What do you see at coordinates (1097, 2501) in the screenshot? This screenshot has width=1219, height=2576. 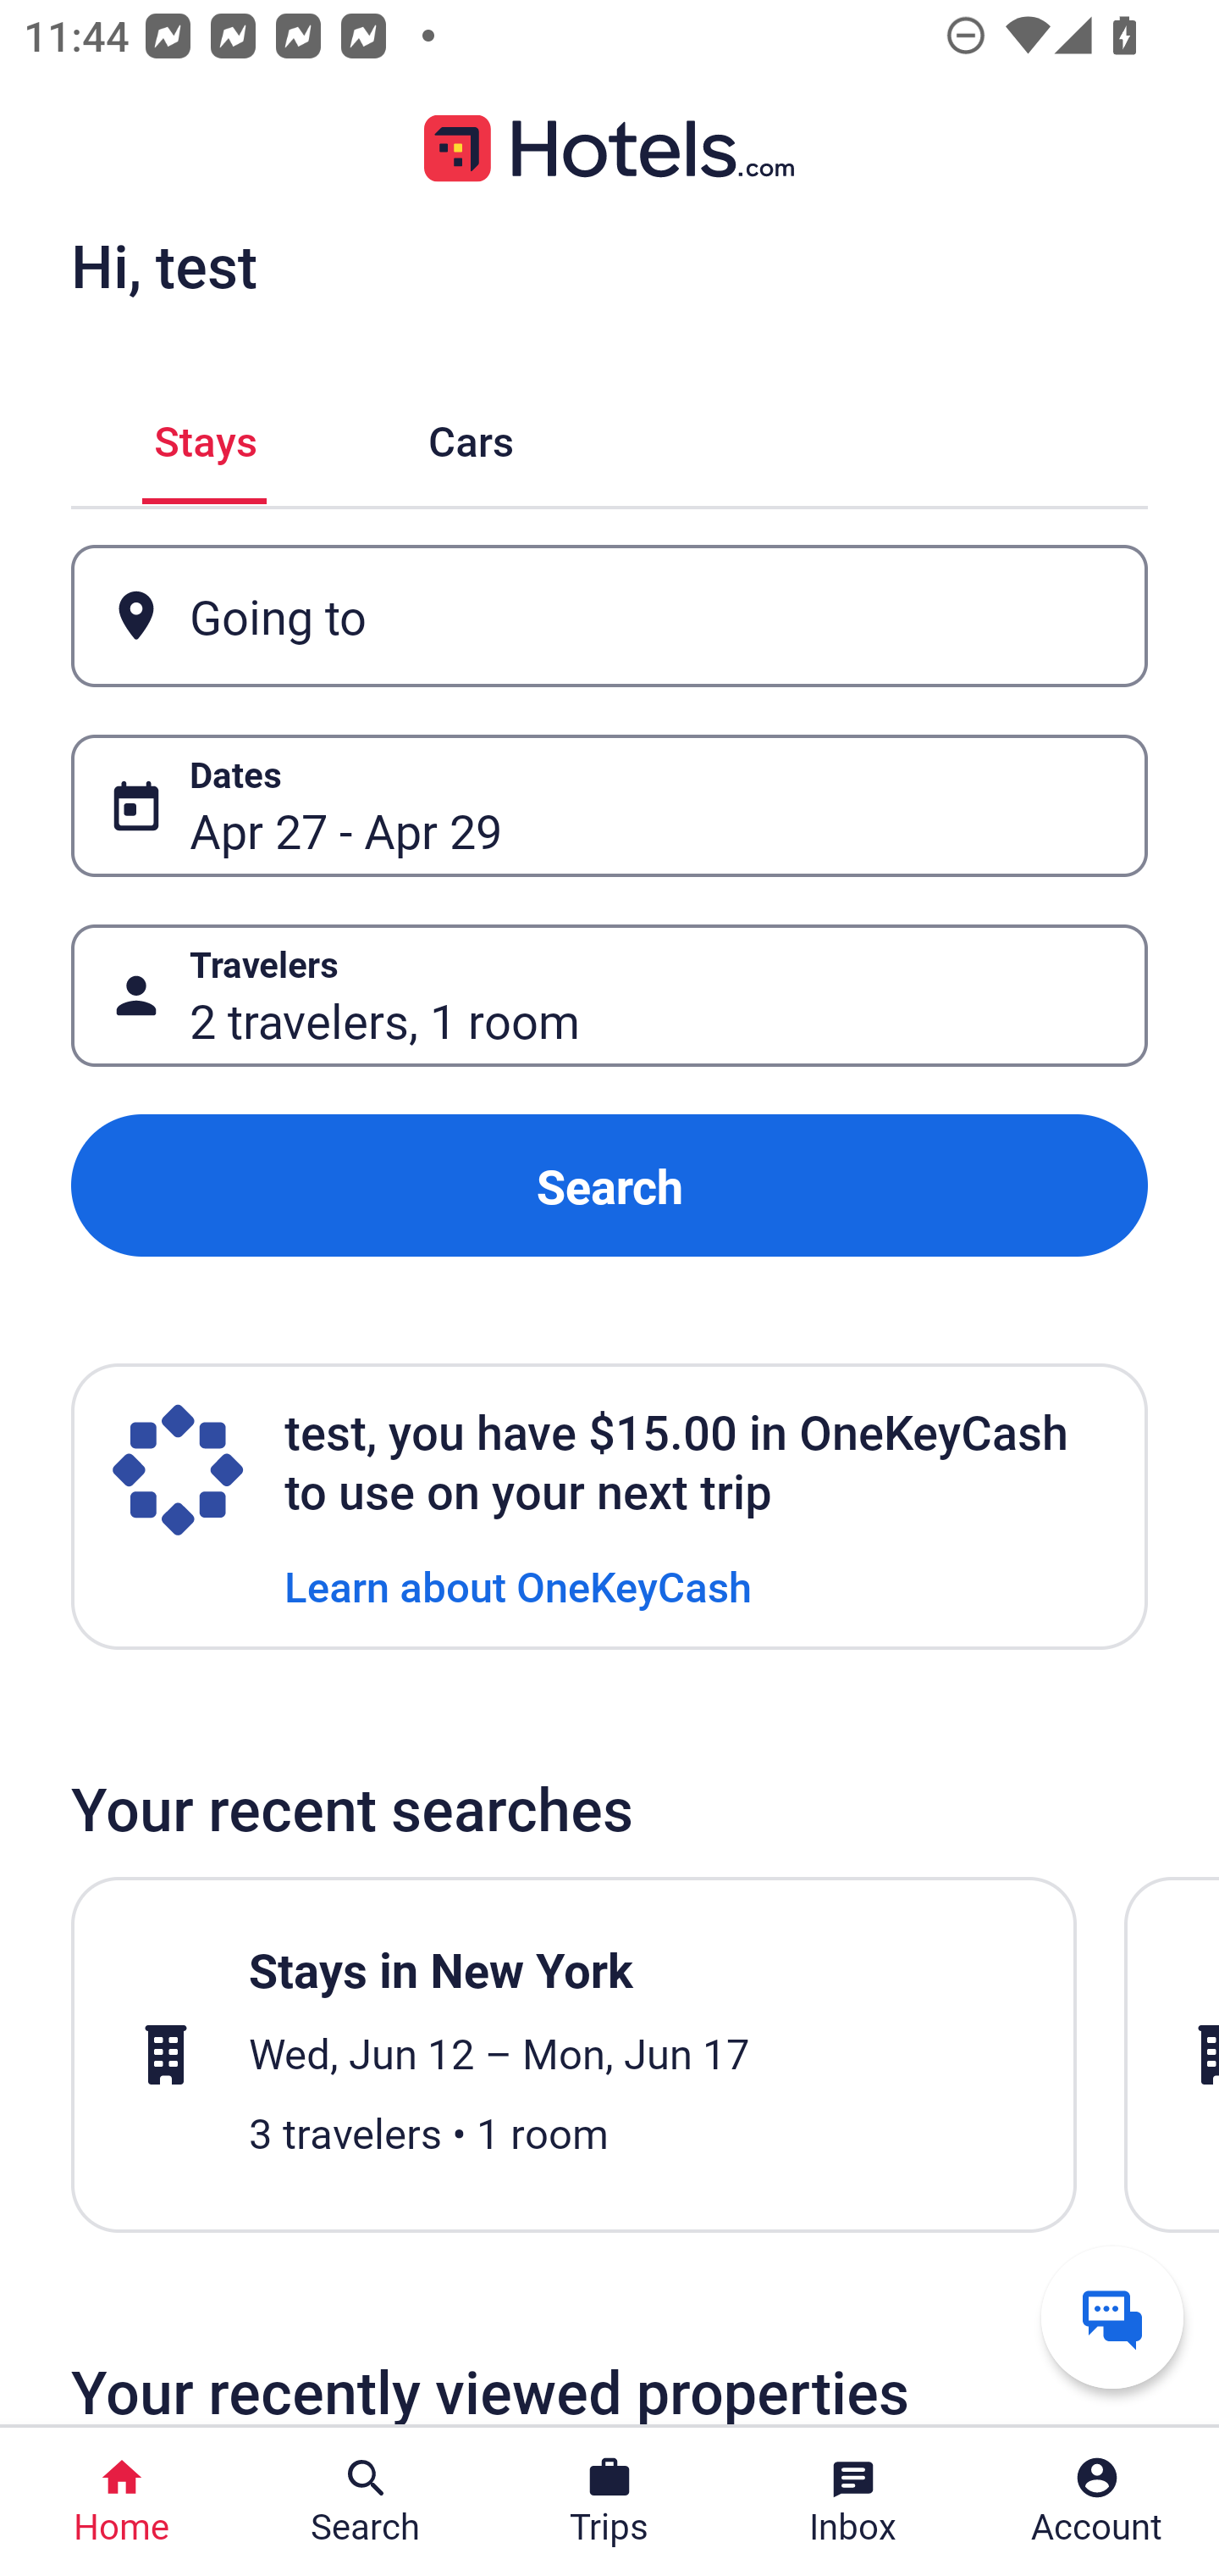 I see `Account Profile. Button` at bounding box center [1097, 2501].